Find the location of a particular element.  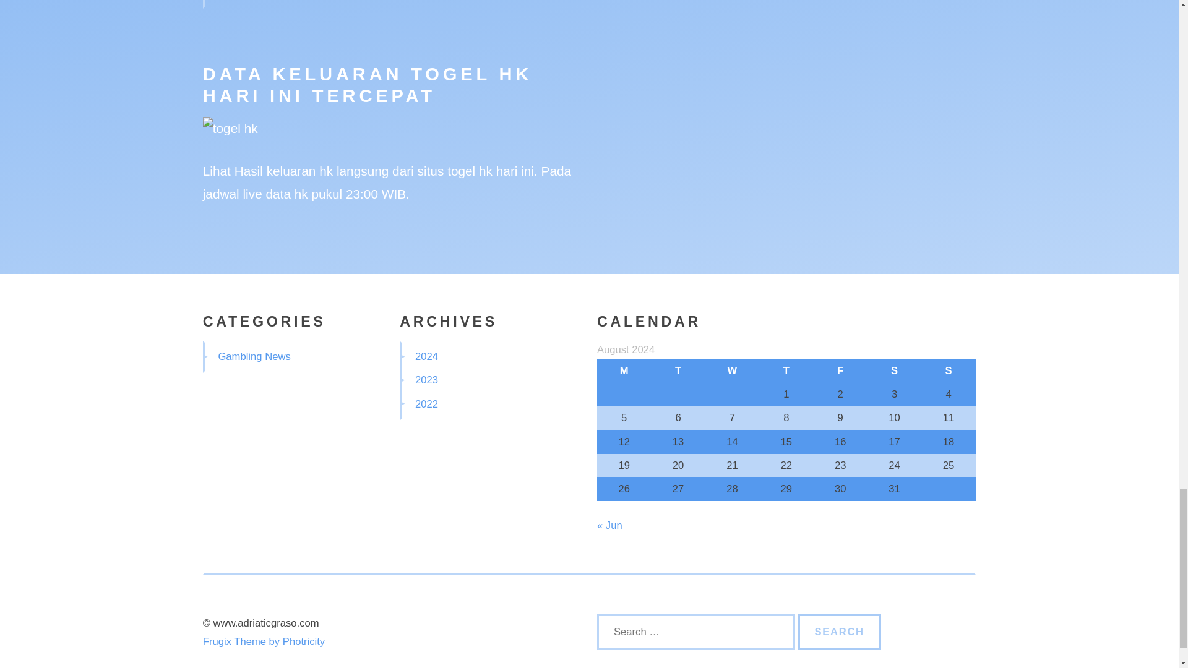

Search is located at coordinates (840, 632).